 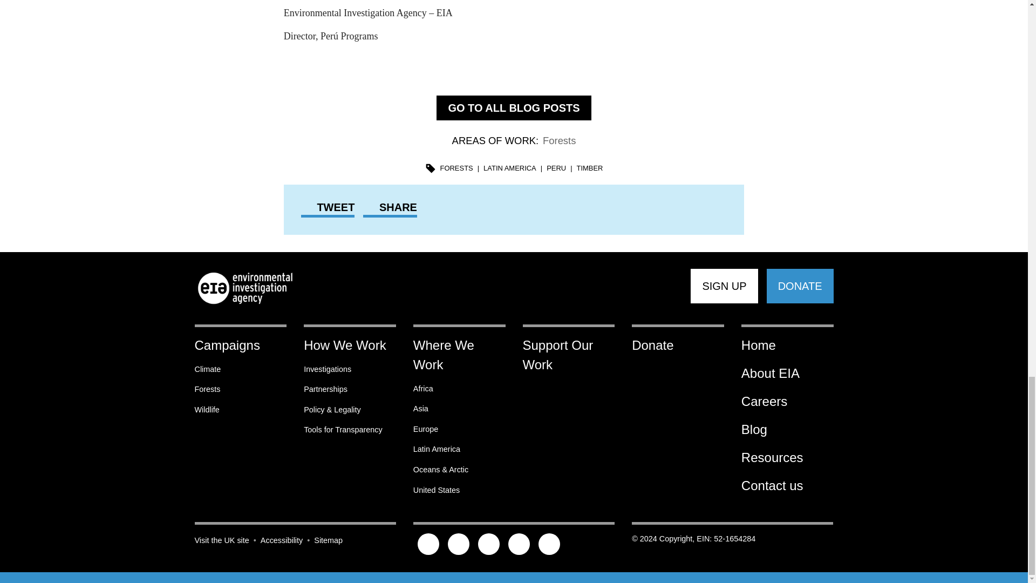 What do you see at coordinates (519, 545) in the screenshot?
I see `Youtube` at bounding box center [519, 545].